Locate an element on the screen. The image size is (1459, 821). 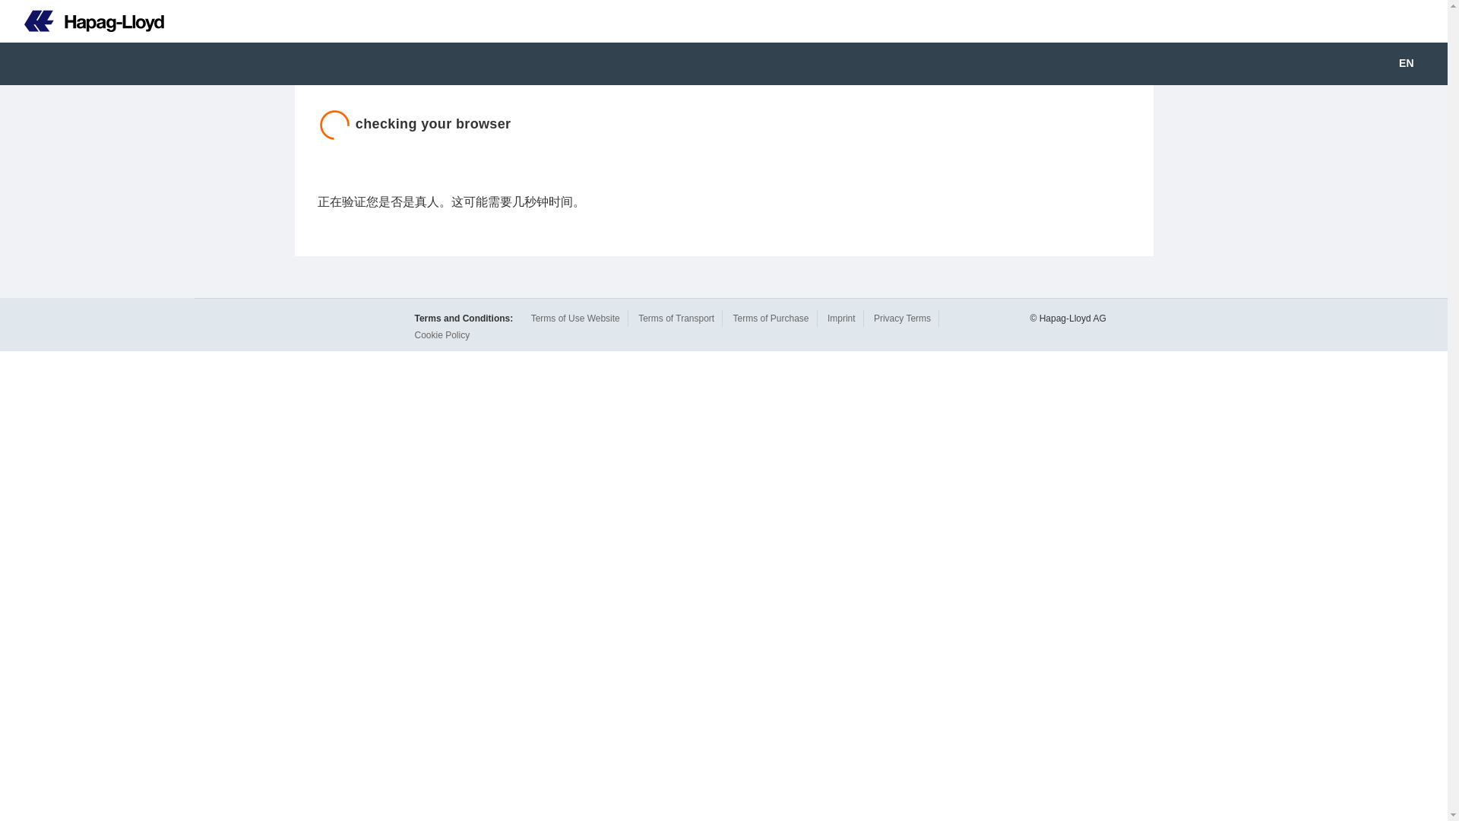
Hapag-Lloyd Logo is located at coordinates (82, 21).